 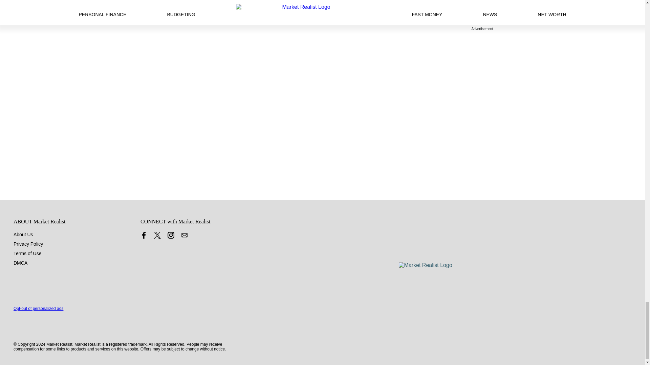 I want to click on Link to Facebook, so click(x=144, y=237).